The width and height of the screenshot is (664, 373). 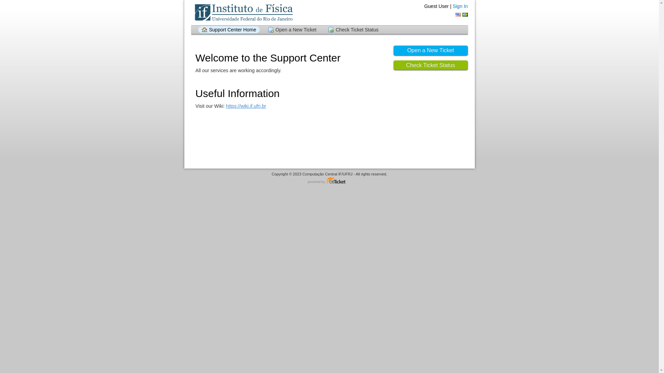 I want to click on Open a New Ticket, so click(x=292, y=30).